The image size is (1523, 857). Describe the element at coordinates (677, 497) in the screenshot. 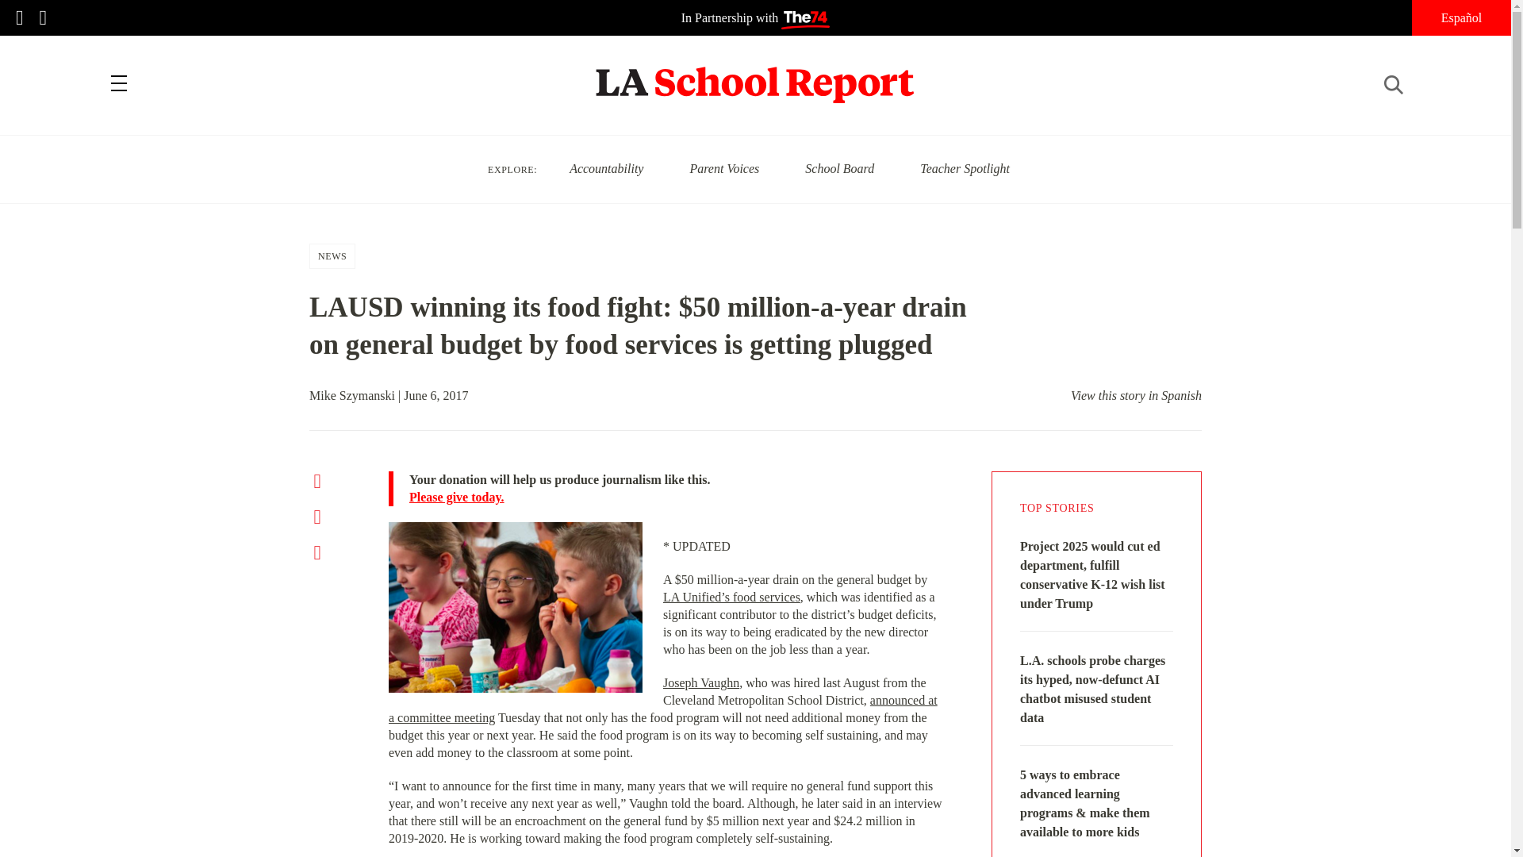

I see `Please give today.` at that location.